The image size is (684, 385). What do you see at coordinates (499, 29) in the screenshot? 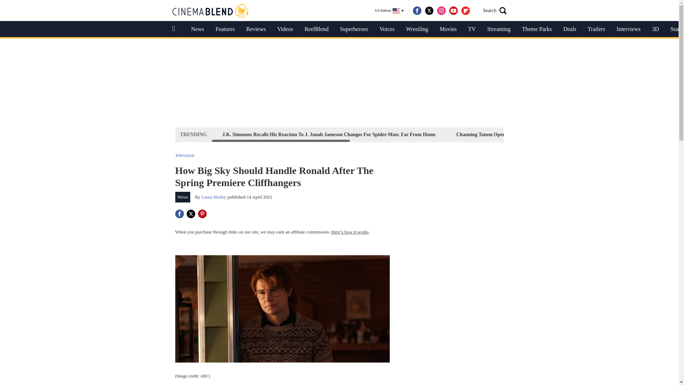
I see `Streaming` at bounding box center [499, 29].